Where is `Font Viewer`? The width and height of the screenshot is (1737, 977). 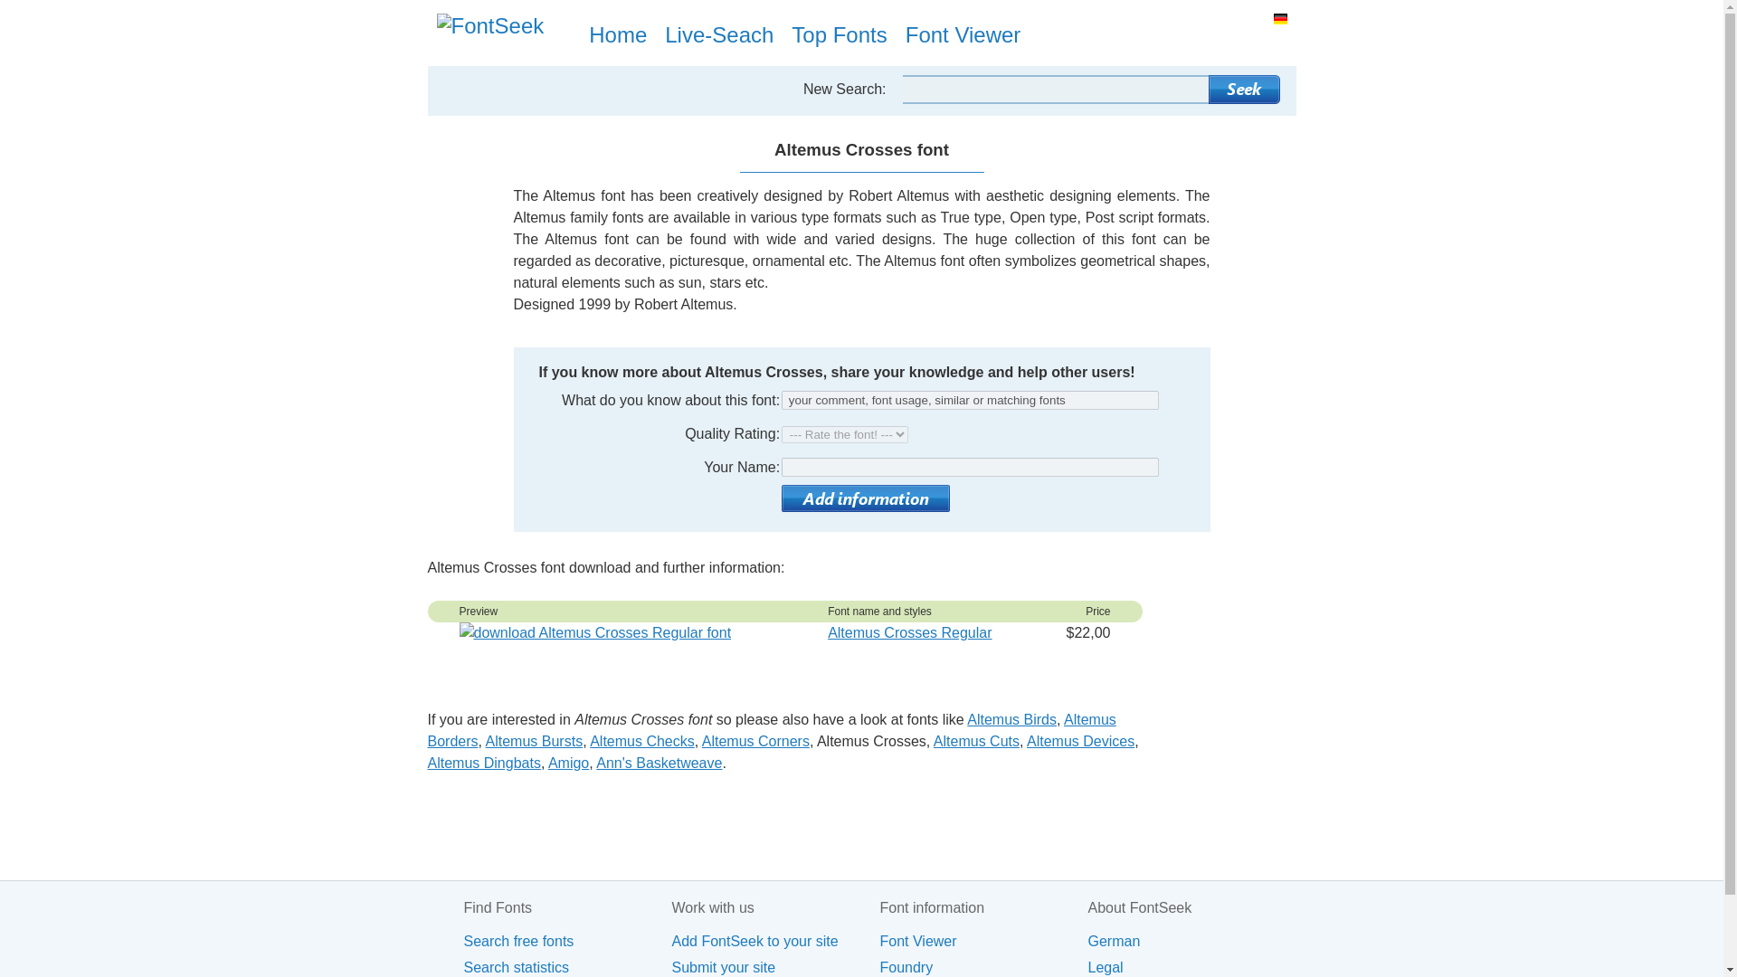
Font Viewer is located at coordinates (982, 941).